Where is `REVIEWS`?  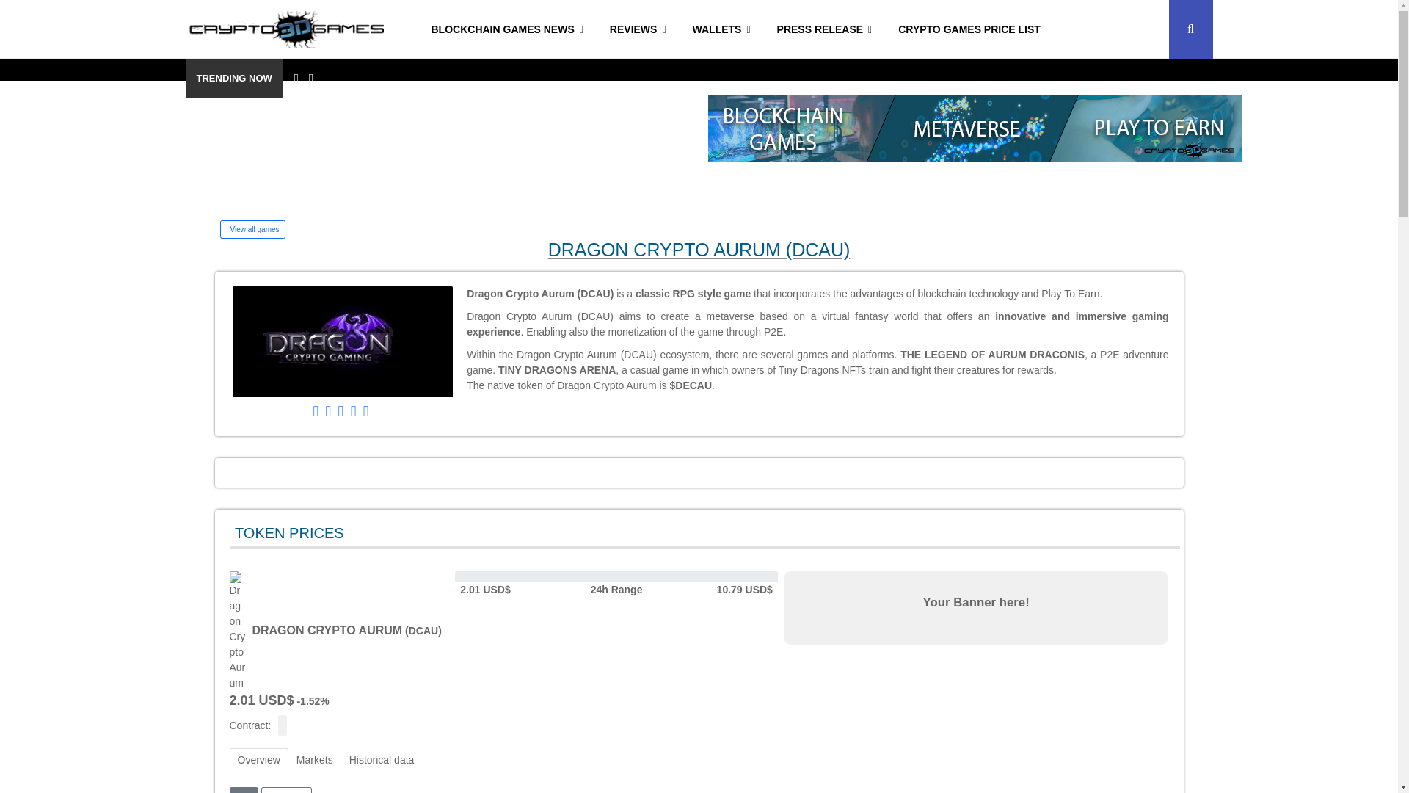
REVIEWS is located at coordinates (637, 29).